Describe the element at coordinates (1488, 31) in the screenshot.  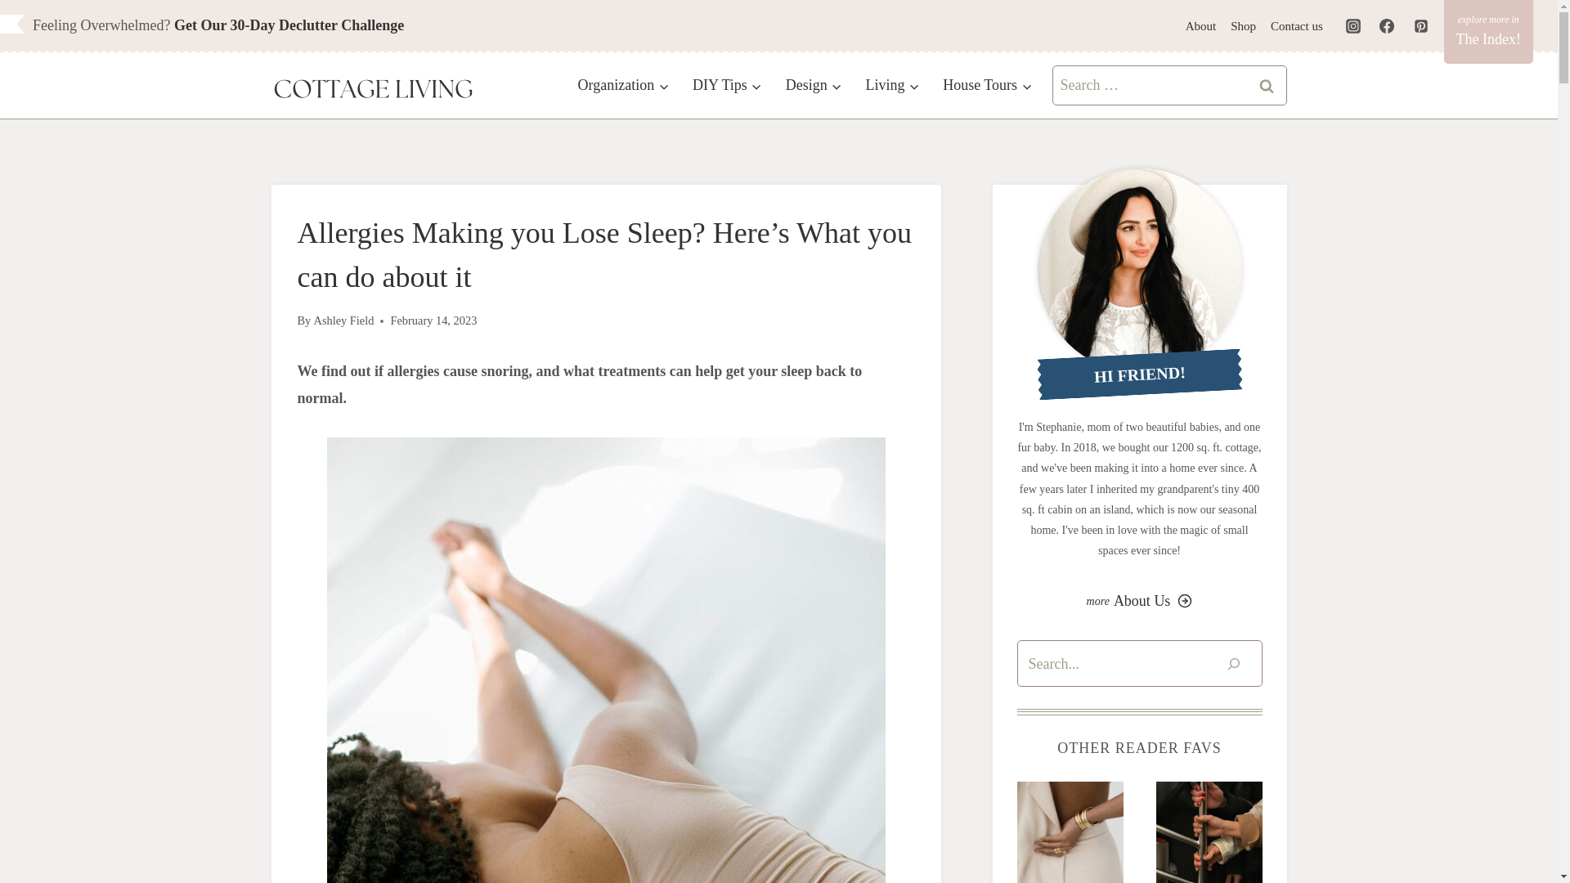
I see `The Index!` at that location.